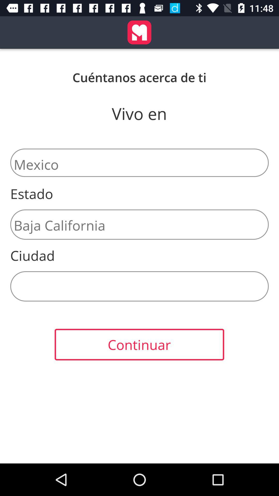 This screenshot has width=279, height=496. I want to click on click the icon above the ciudad, so click(139, 224).